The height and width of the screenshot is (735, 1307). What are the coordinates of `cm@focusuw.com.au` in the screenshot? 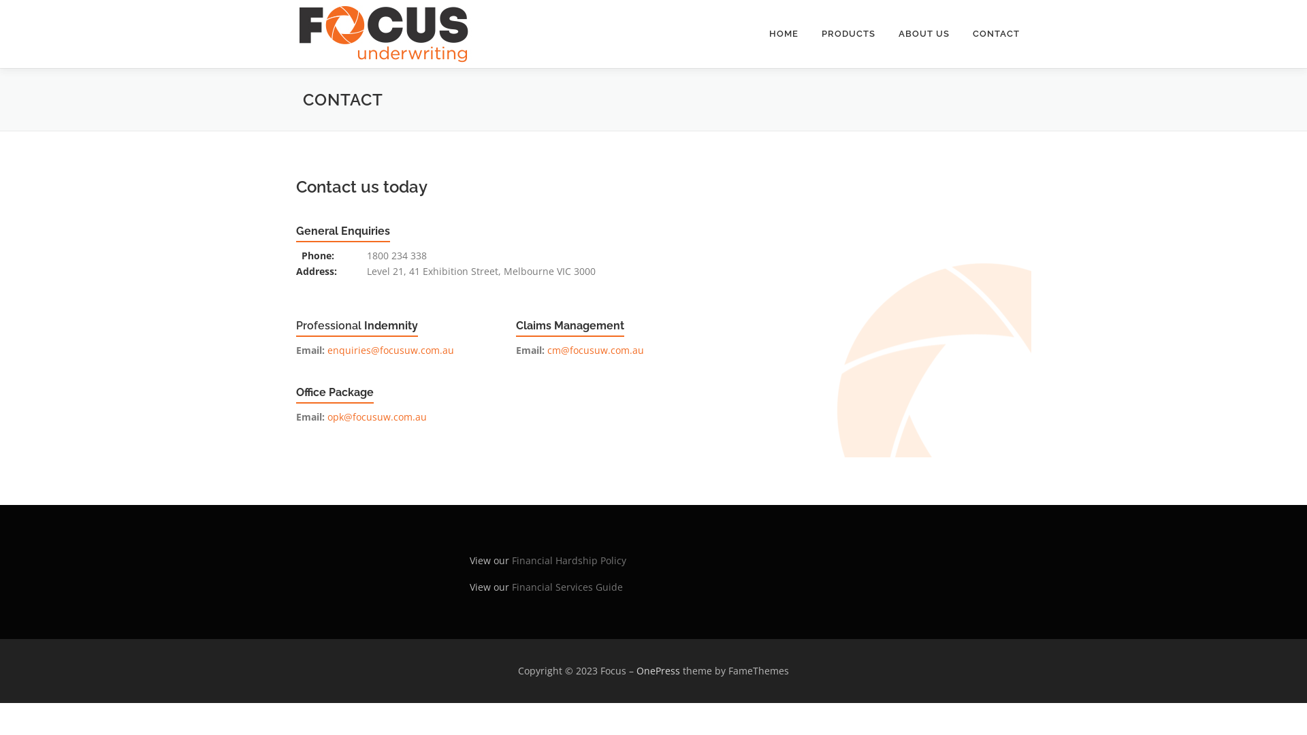 It's located at (596, 350).